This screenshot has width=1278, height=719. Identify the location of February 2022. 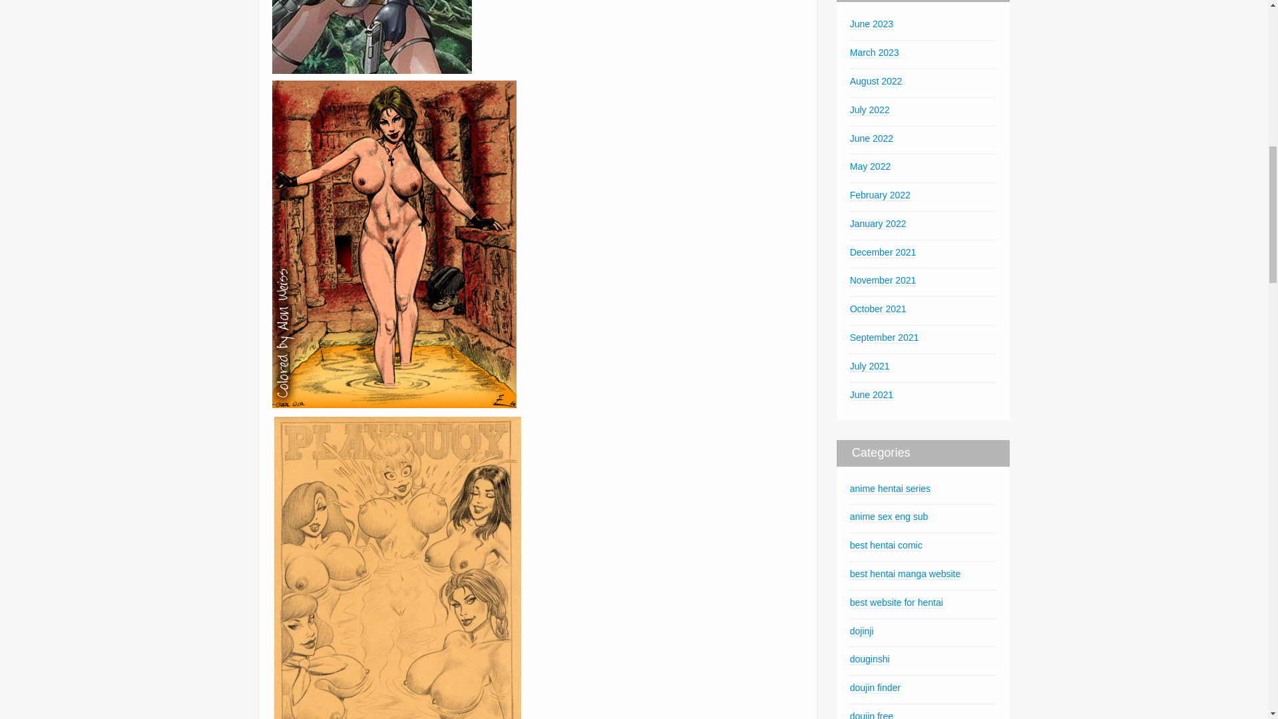
(880, 196).